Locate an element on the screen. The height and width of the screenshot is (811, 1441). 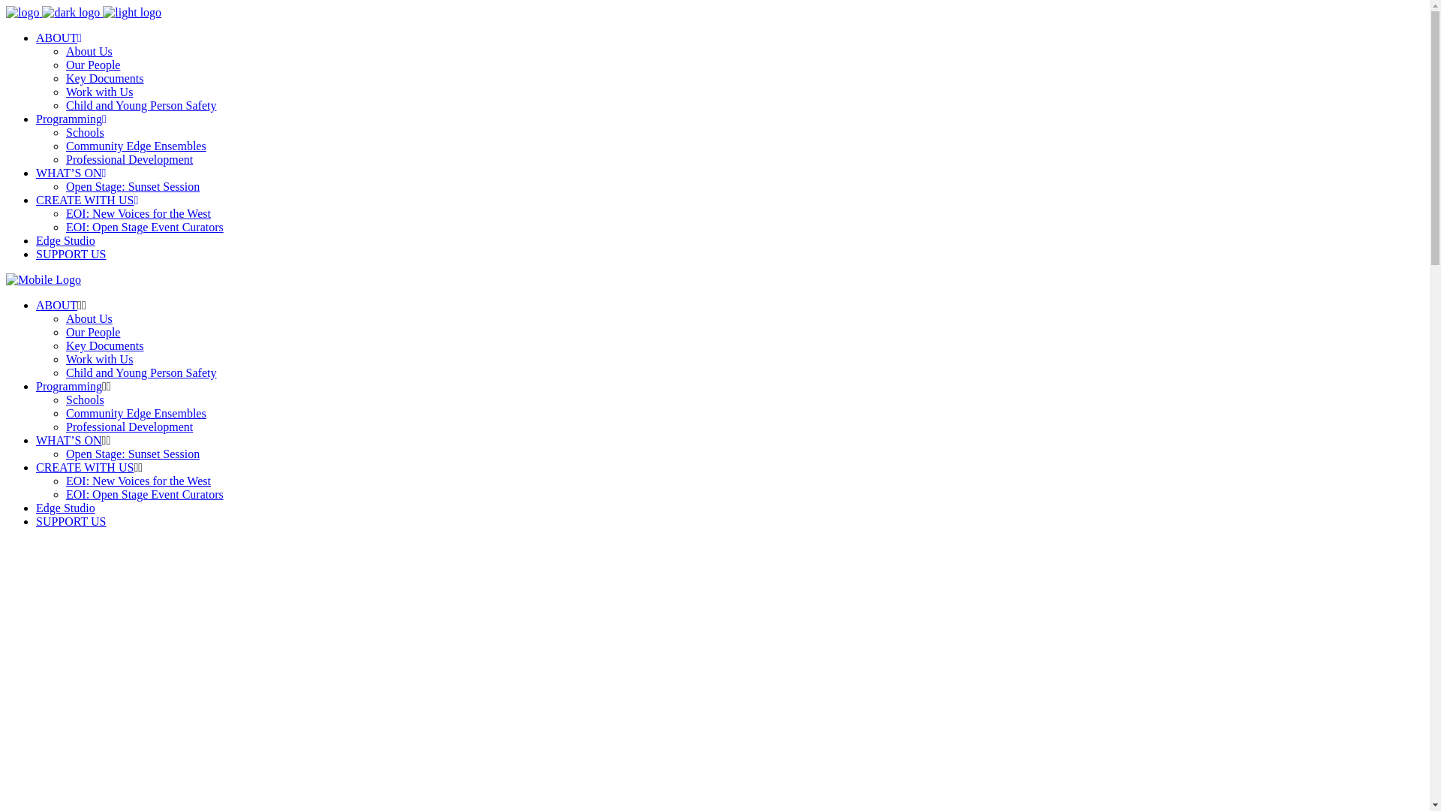
EOI: Open Stage Event Curators is located at coordinates (145, 227).